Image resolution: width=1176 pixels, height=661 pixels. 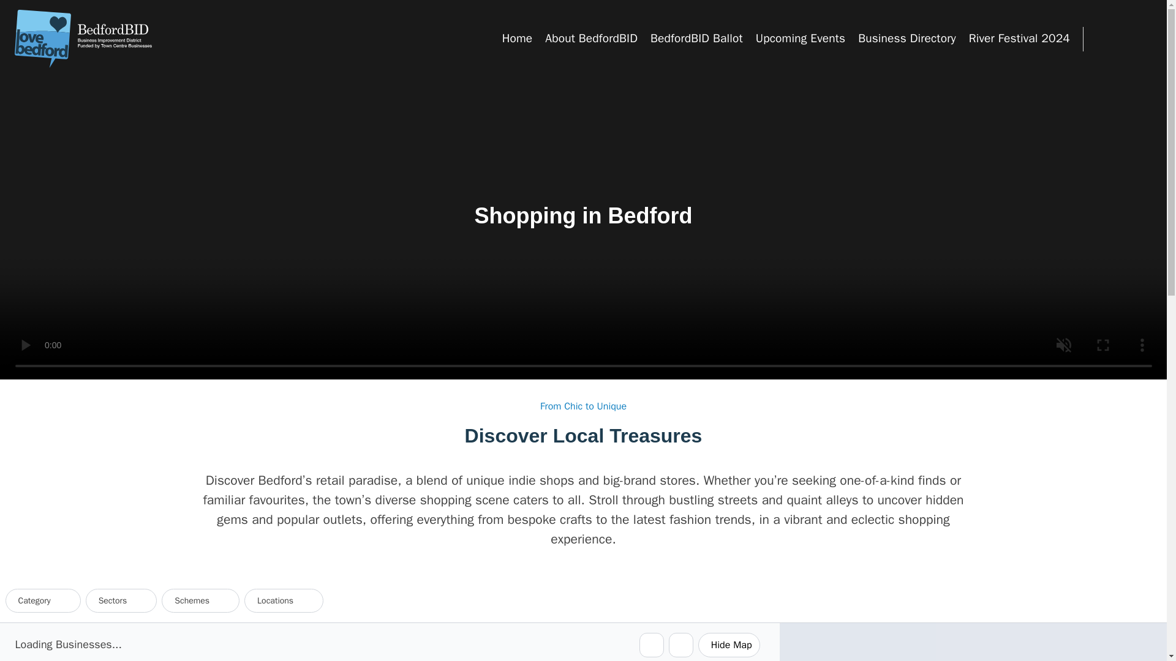 What do you see at coordinates (696, 38) in the screenshot?
I see `BedfordBID Ballot` at bounding box center [696, 38].